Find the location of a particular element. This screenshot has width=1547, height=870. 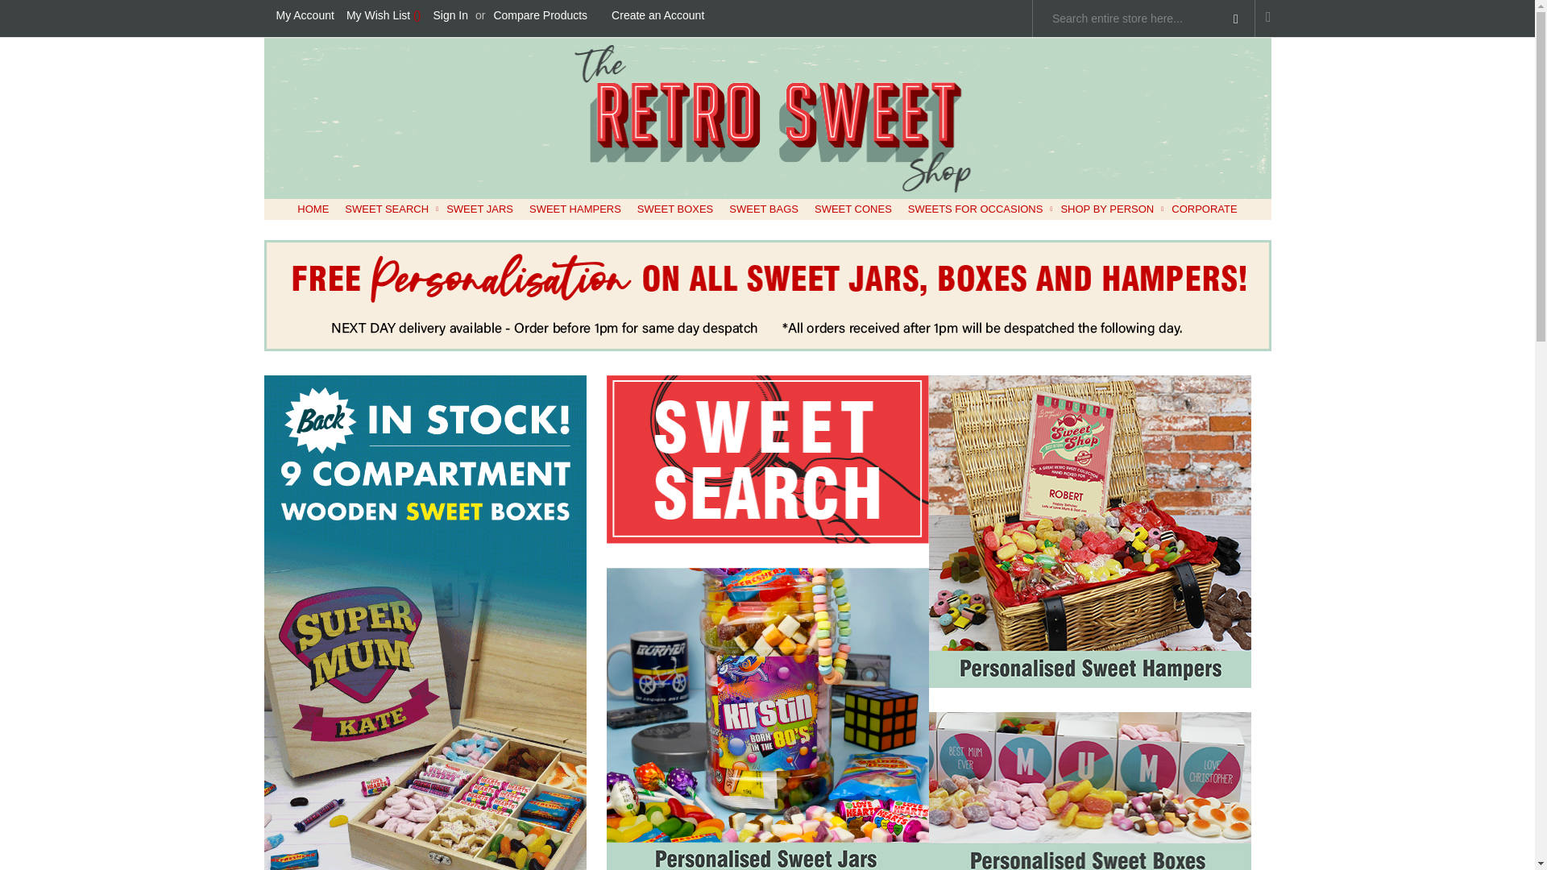

SWEET SEARCH is located at coordinates (387, 209).